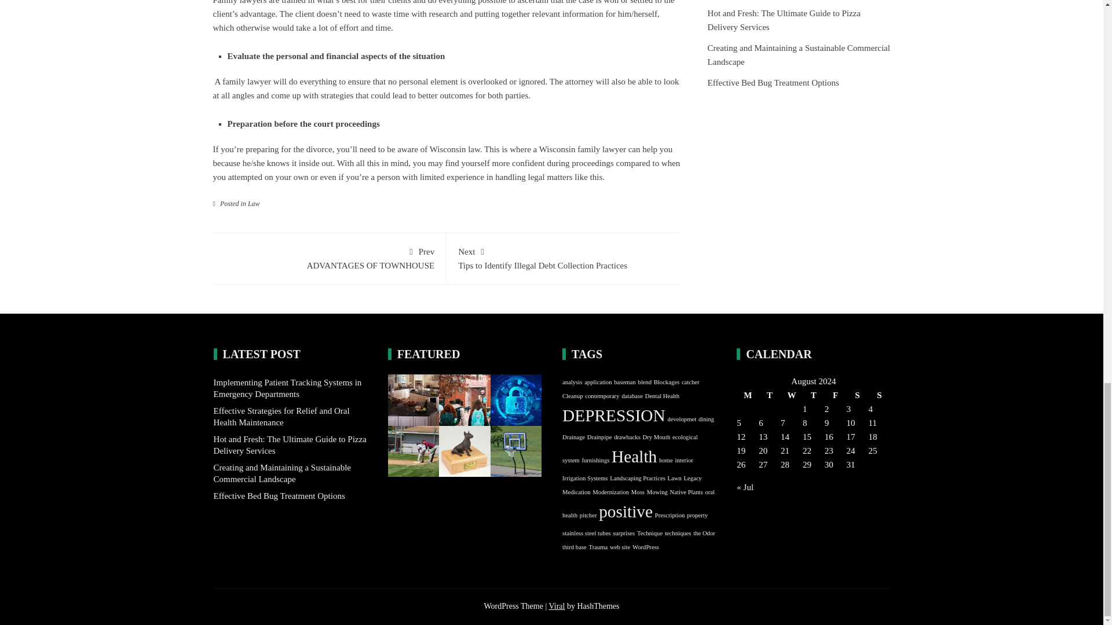 This screenshot has height=625, width=1112. Describe the element at coordinates (835, 395) in the screenshot. I see `Tuesday` at that location.